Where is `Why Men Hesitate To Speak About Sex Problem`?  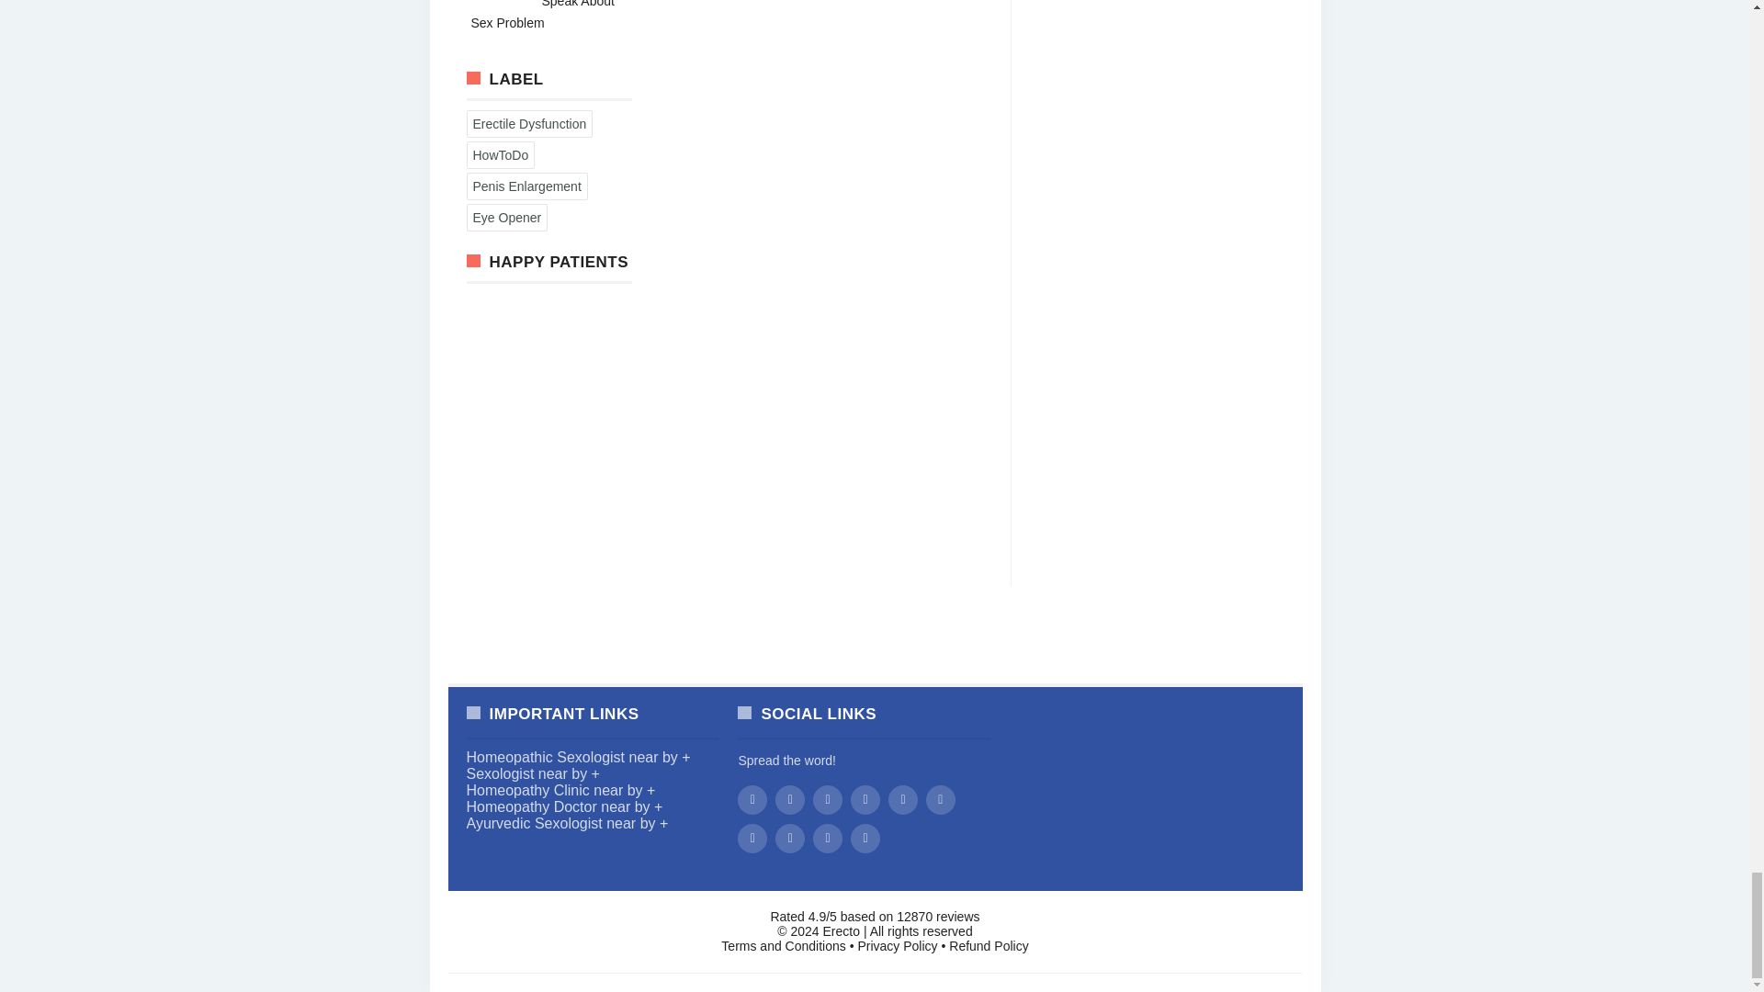 Why Men Hesitate To Speak About Sex Problem is located at coordinates (542, 15).